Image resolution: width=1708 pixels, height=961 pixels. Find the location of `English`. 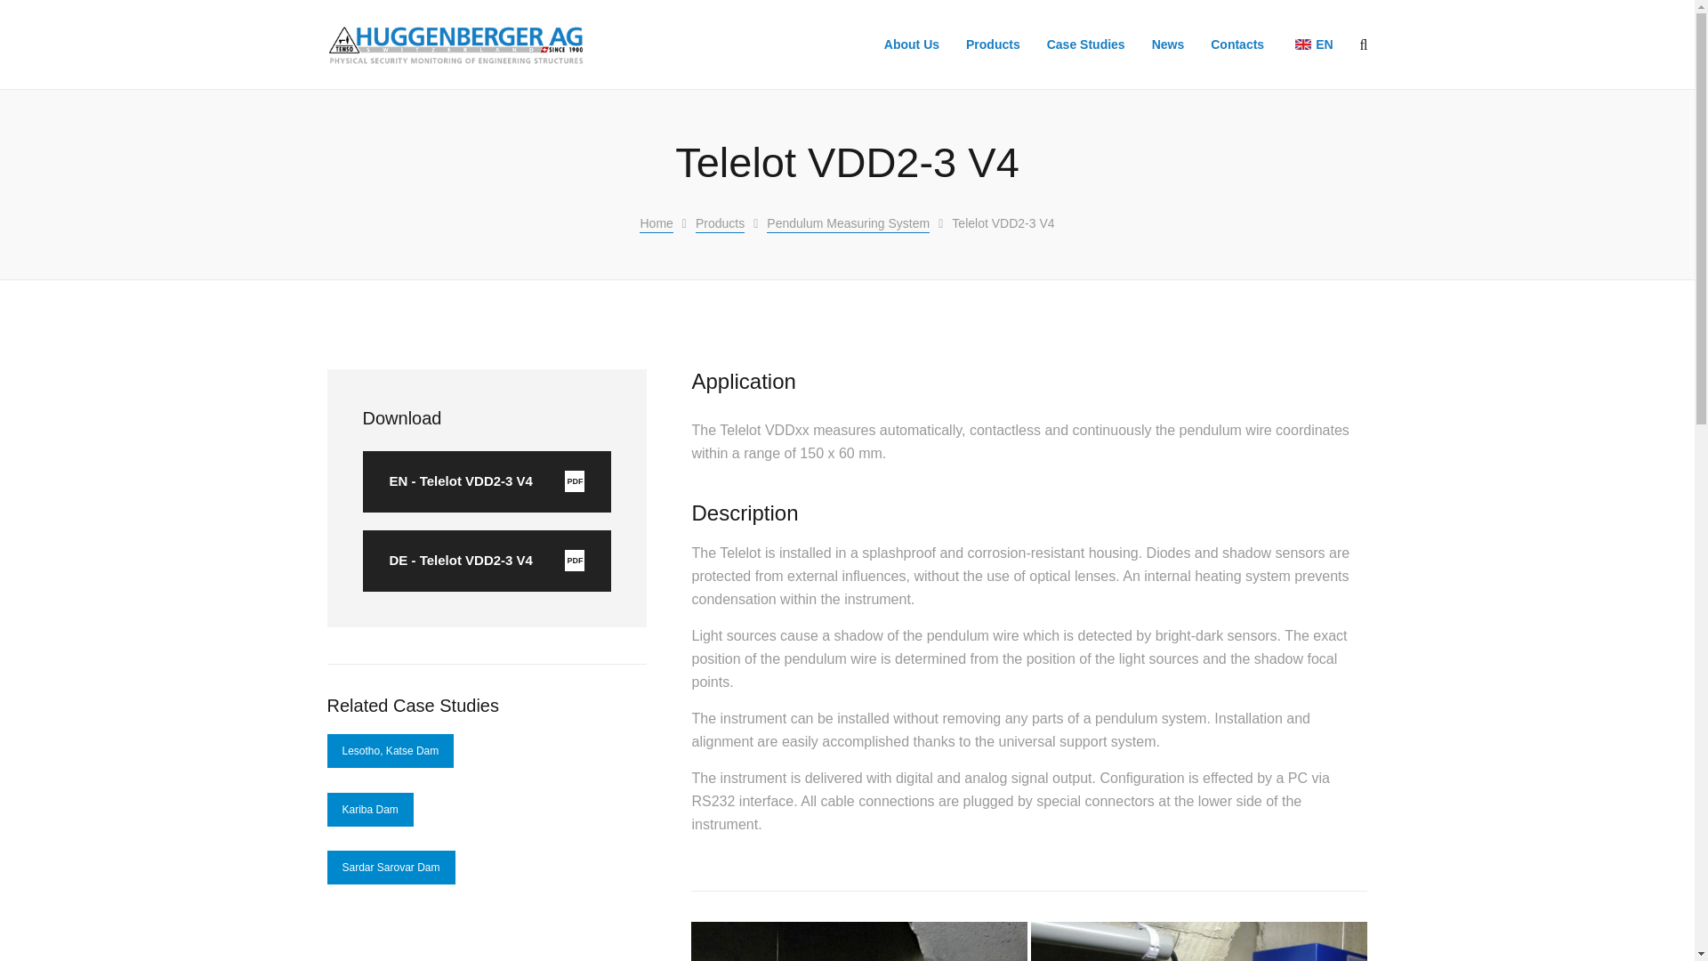

English is located at coordinates (1302, 44).